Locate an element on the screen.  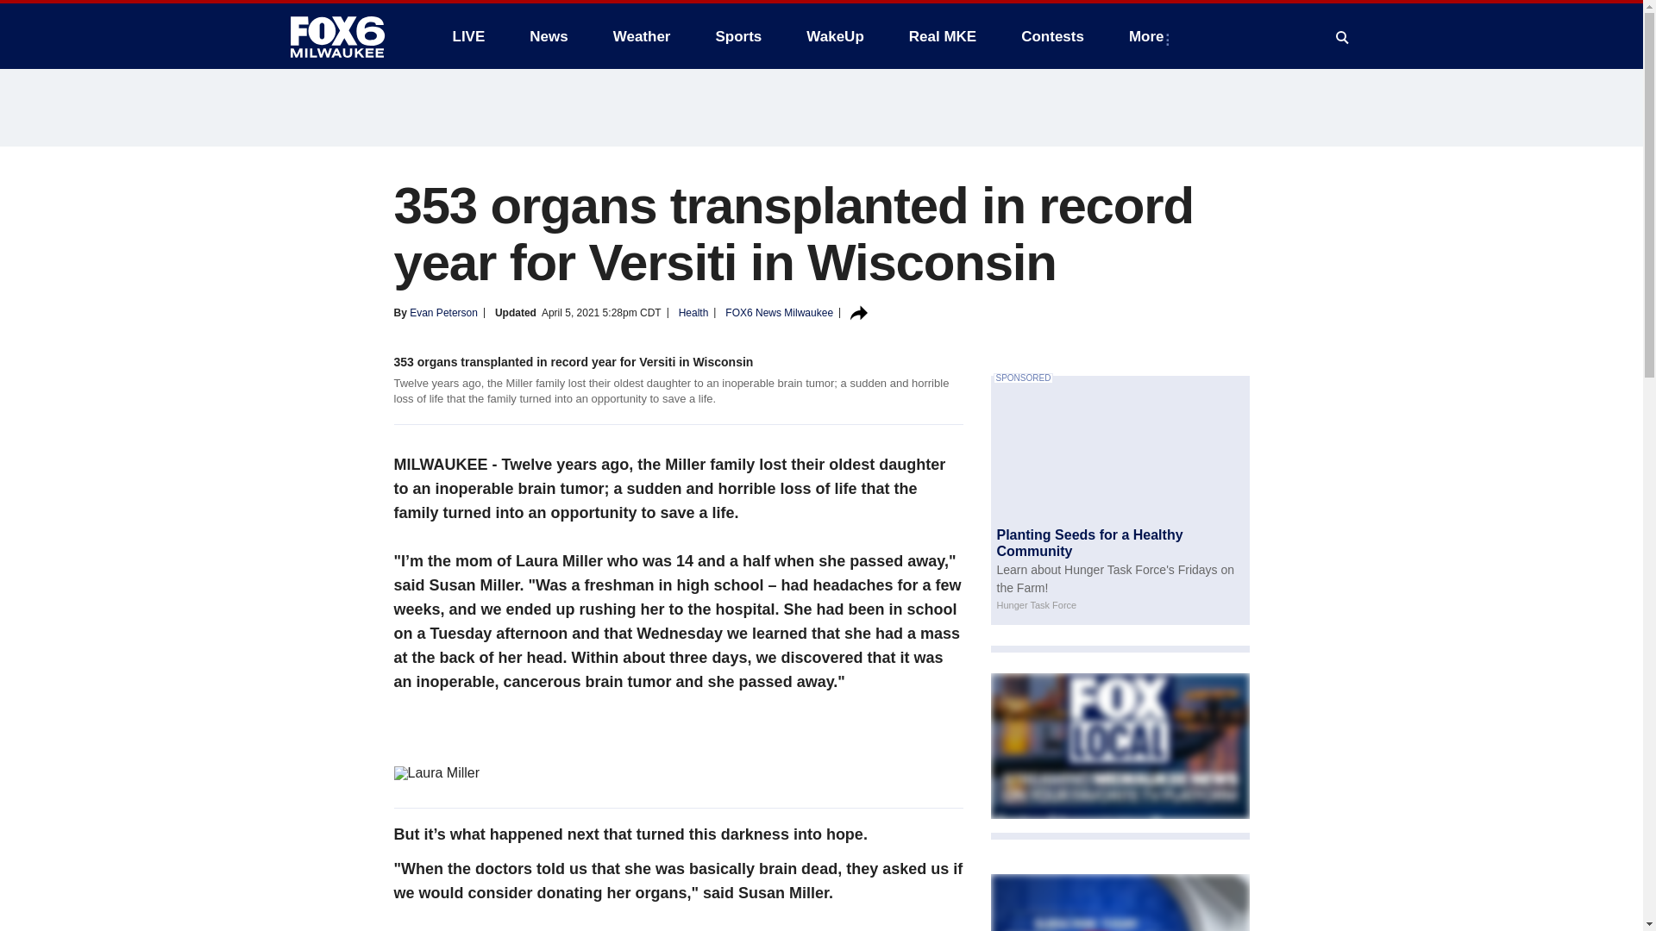
News is located at coordinates (548, 36).